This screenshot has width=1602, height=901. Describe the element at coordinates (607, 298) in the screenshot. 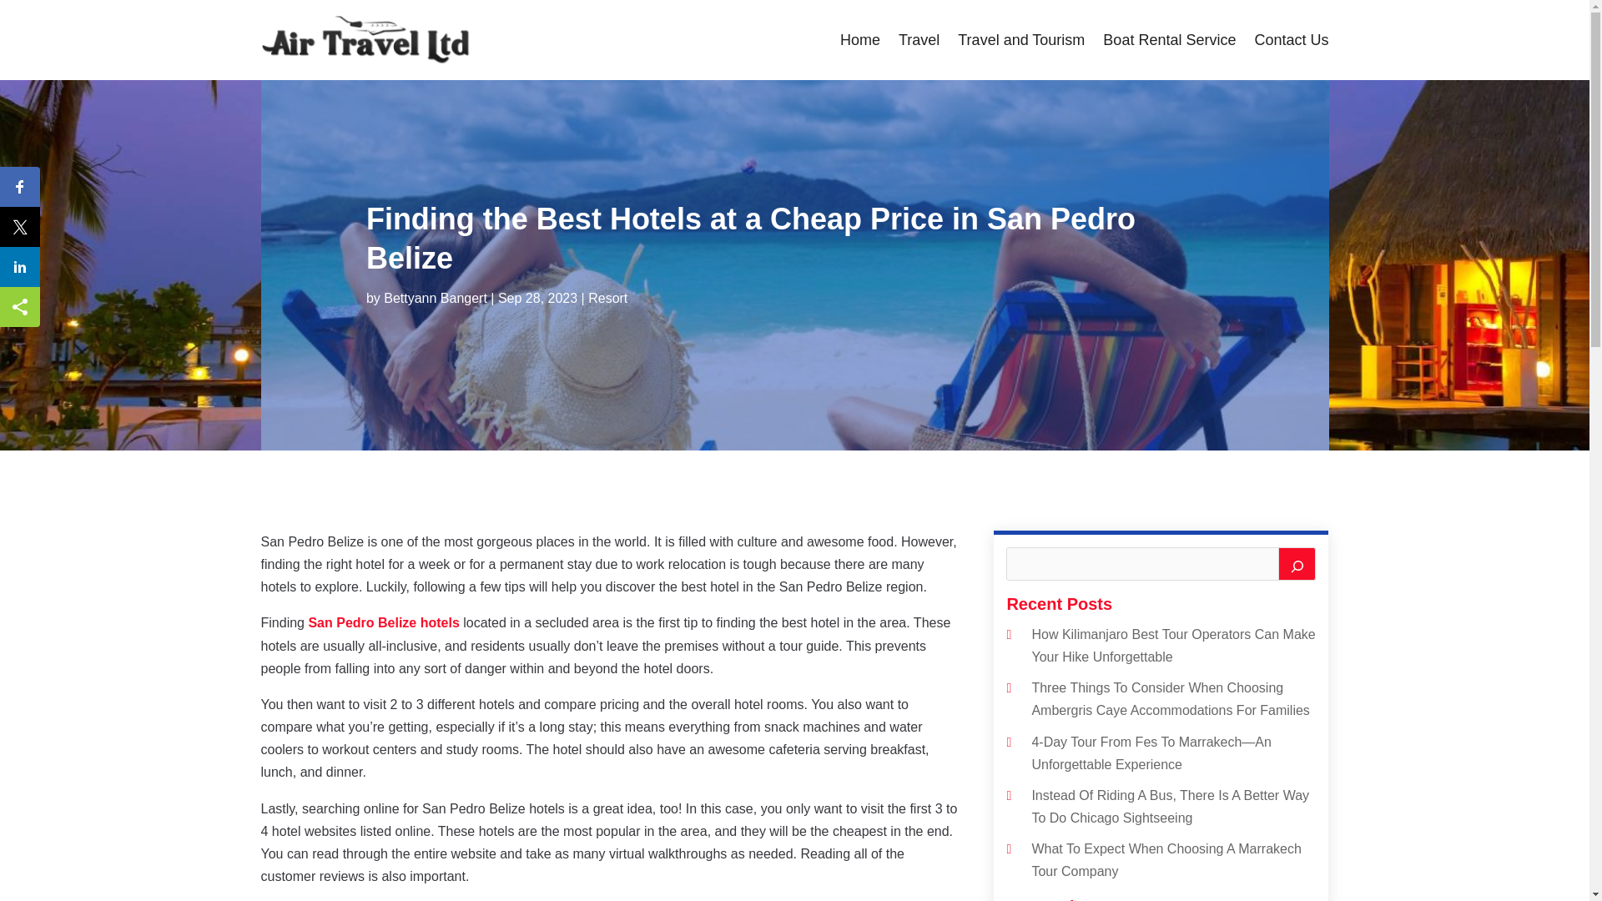

I see `Resort` at that location.